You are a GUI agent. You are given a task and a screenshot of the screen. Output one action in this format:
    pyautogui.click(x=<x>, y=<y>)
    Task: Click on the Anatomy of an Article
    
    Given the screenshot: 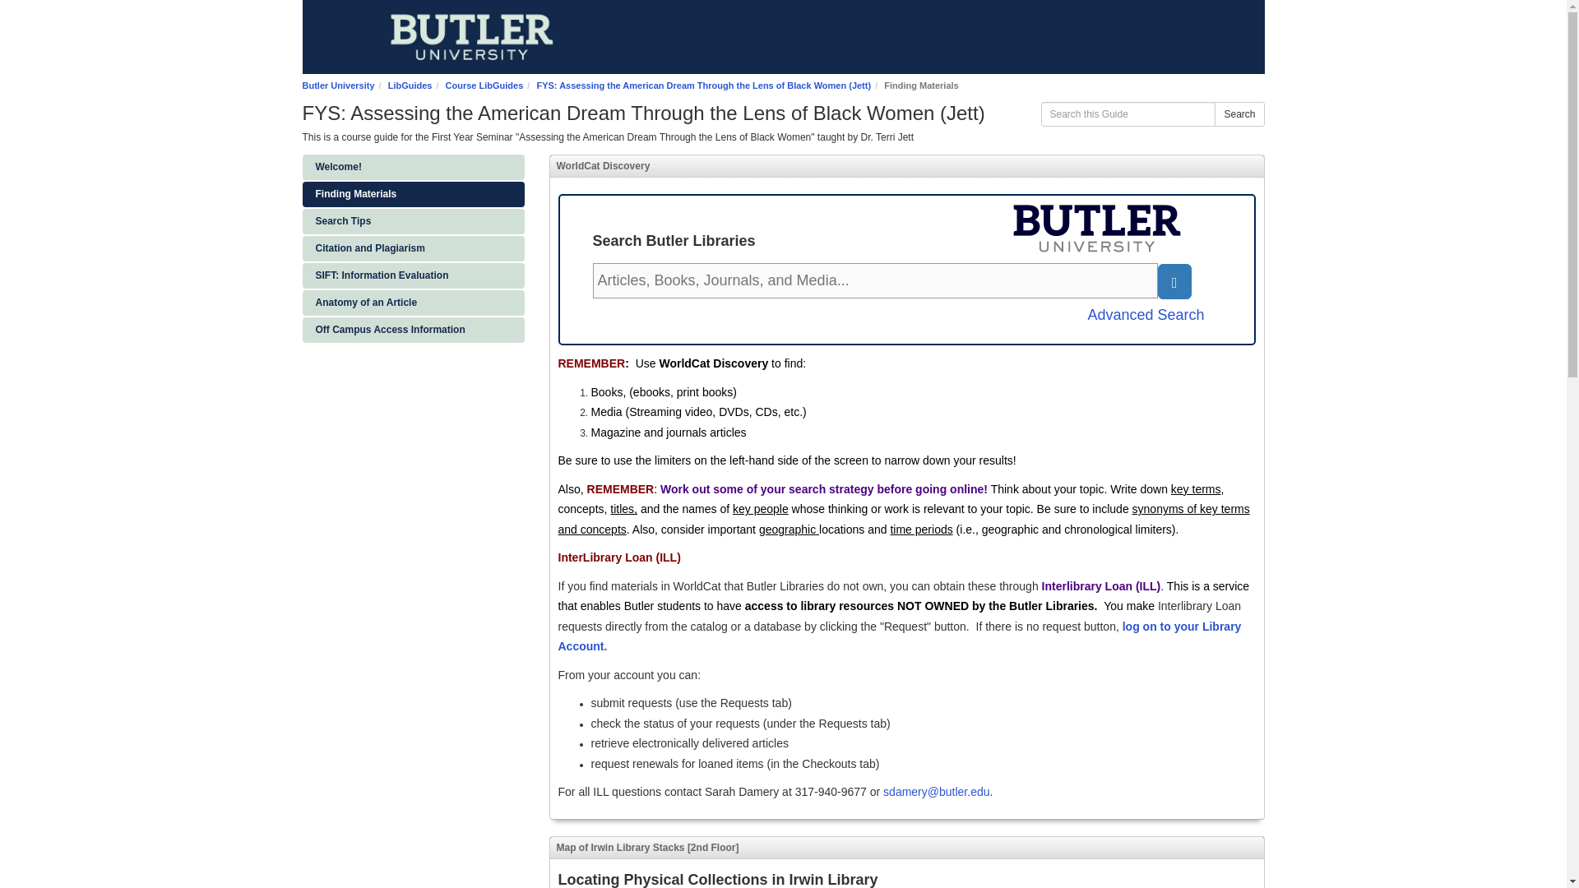 What is the action you would take?
    pyautogui.click(x=413, y=303)
    